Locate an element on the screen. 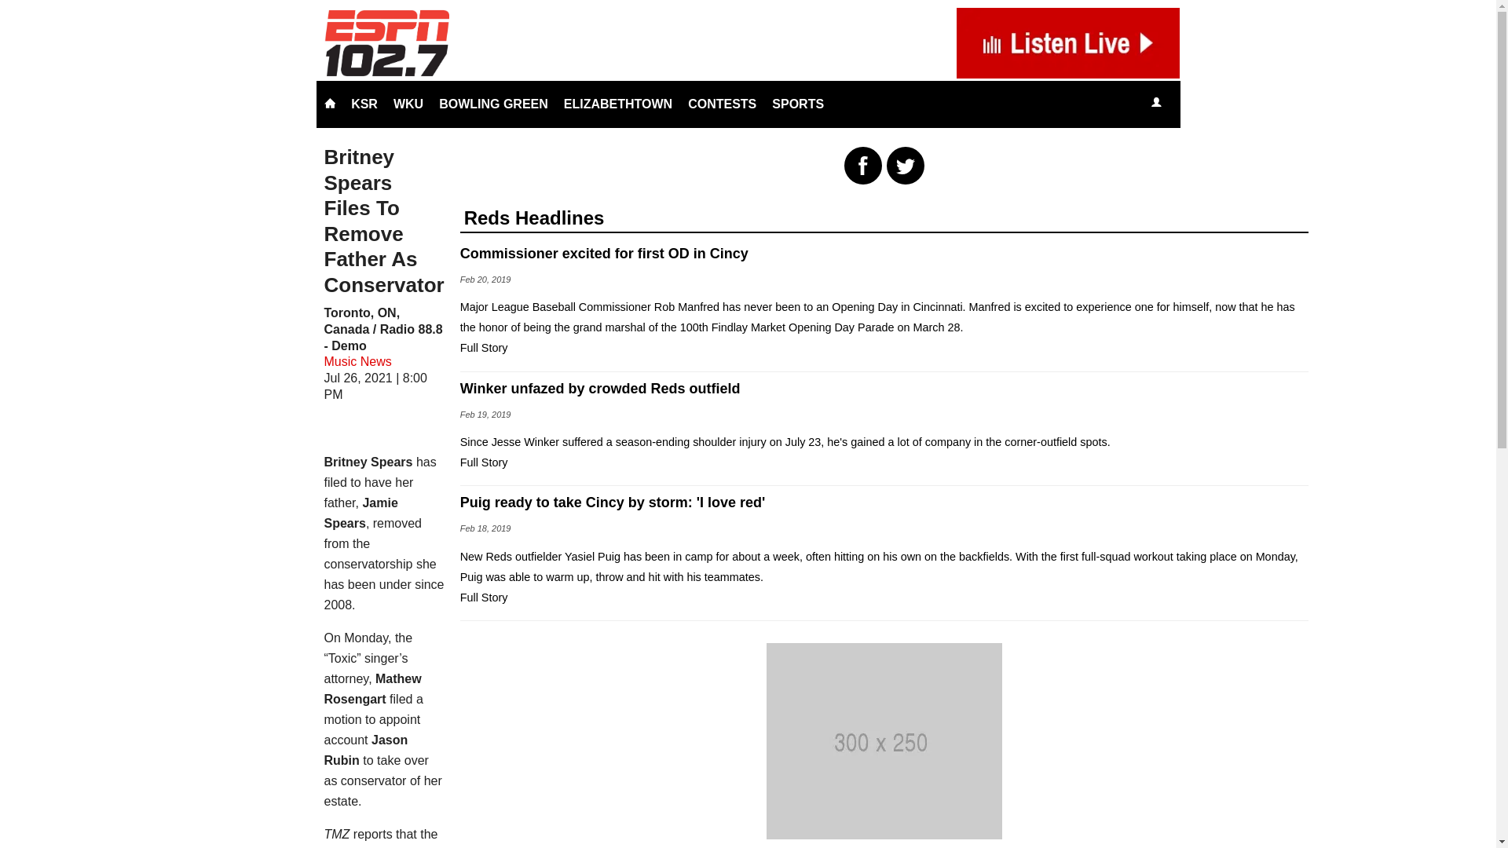  Commissioner excited for first OD in Cincy is located at coordinates (884, 253).